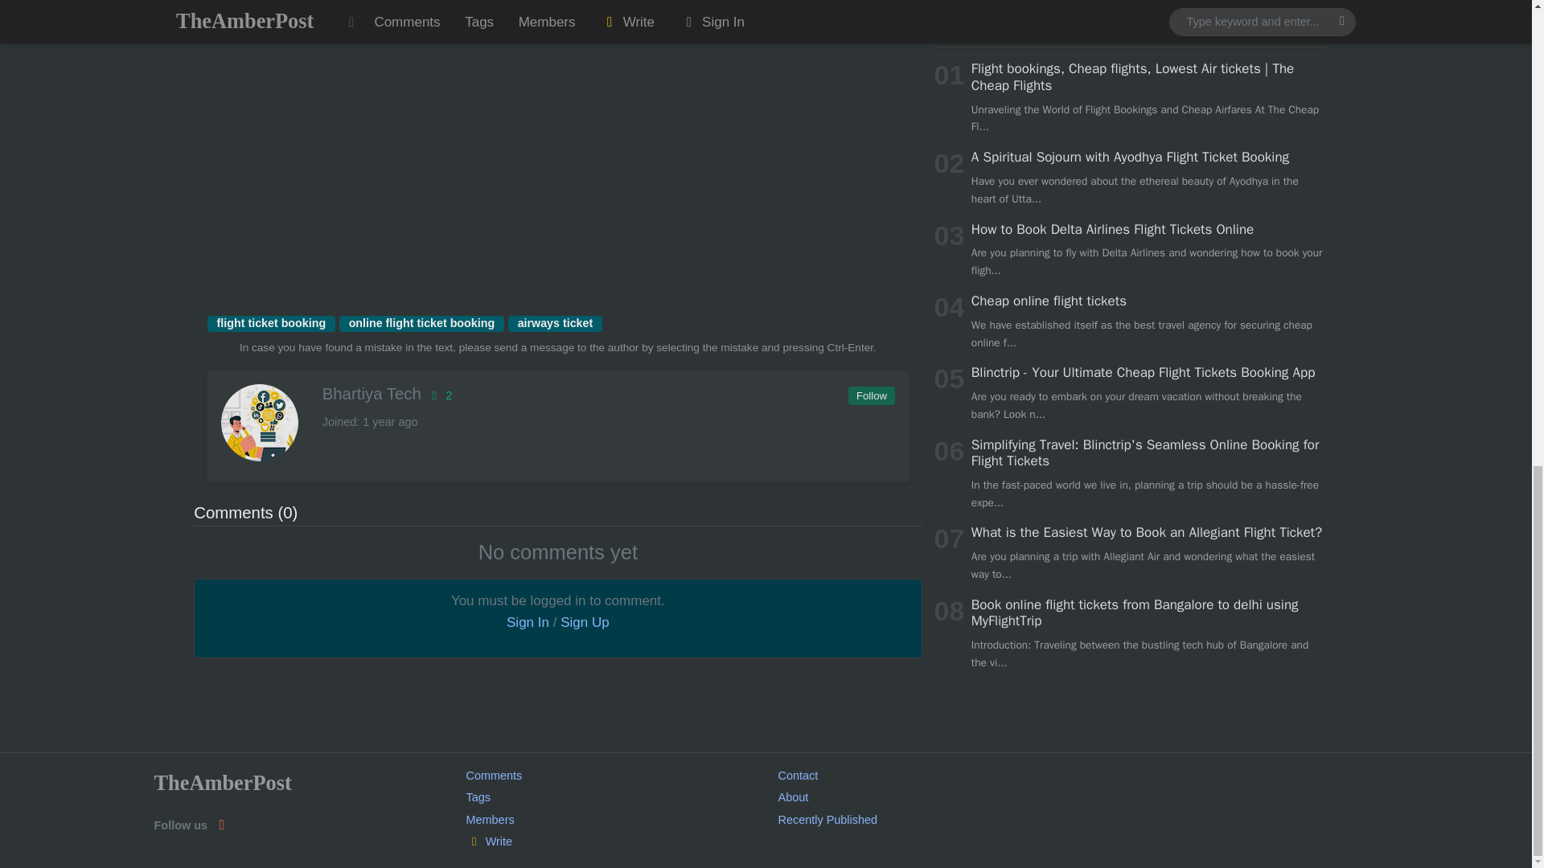  I want to click on Sign In, so click(528, 622).